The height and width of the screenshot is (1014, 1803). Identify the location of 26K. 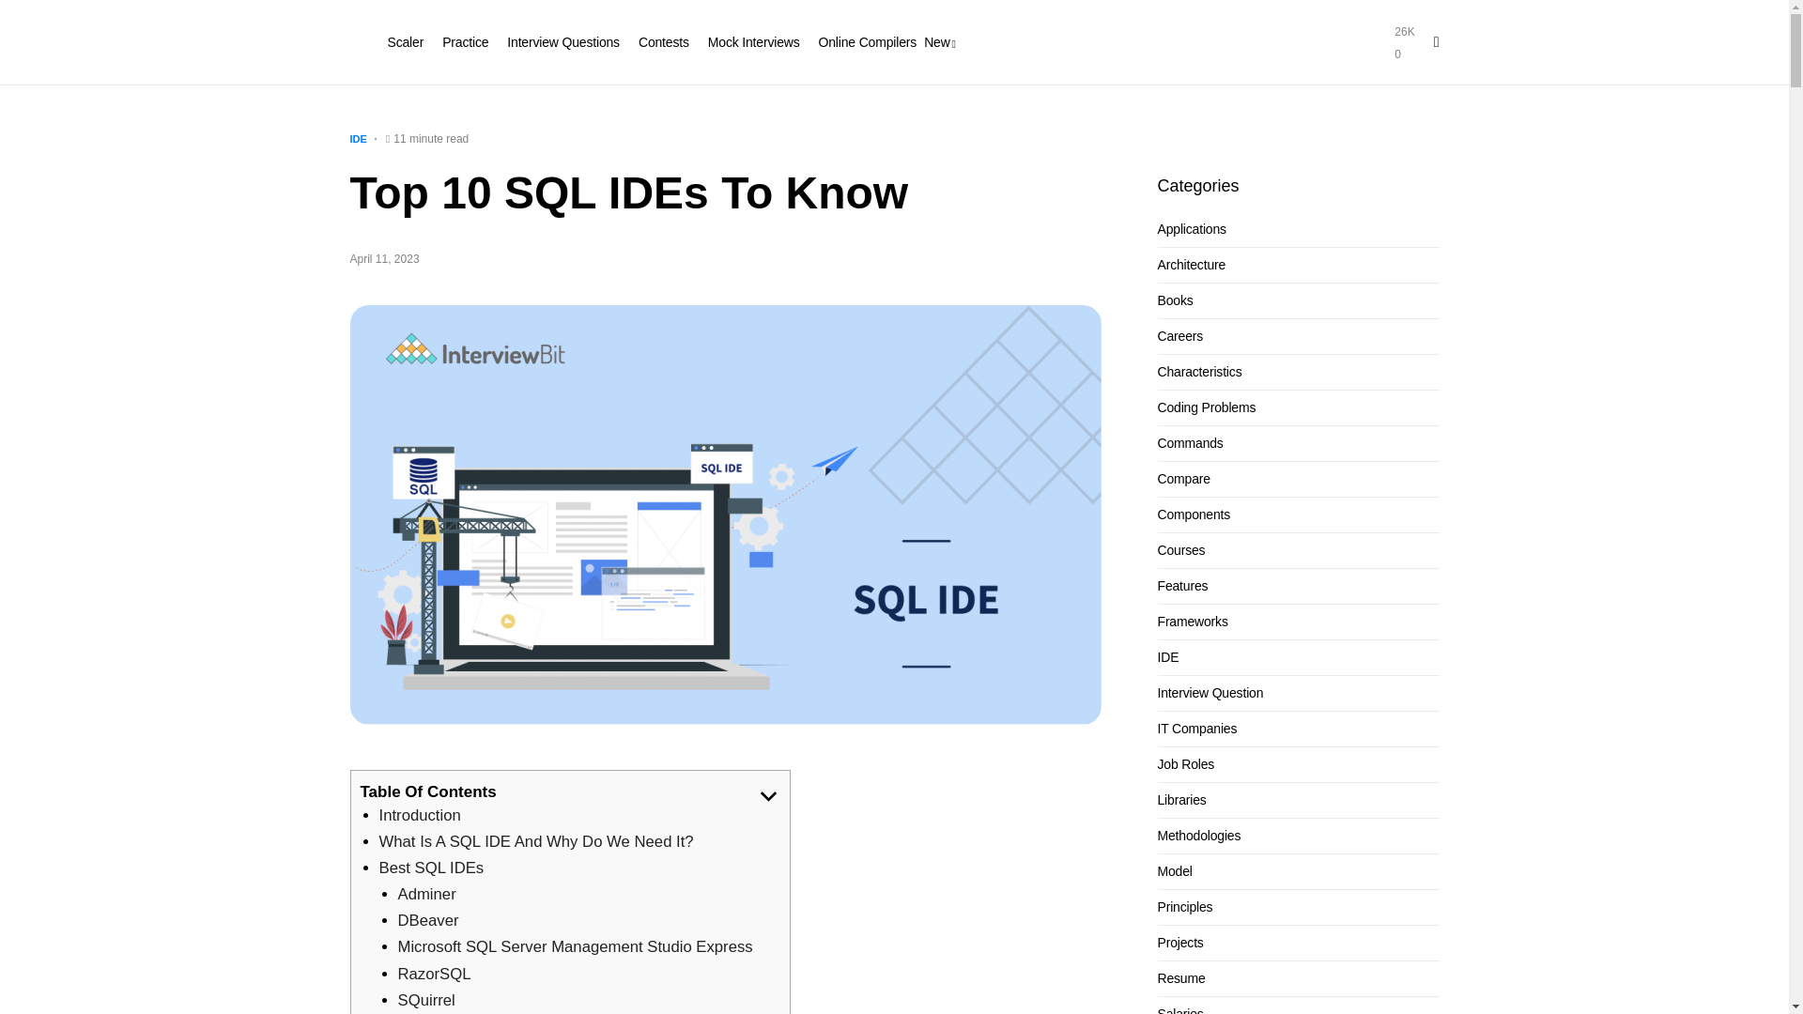
(1403, 32).